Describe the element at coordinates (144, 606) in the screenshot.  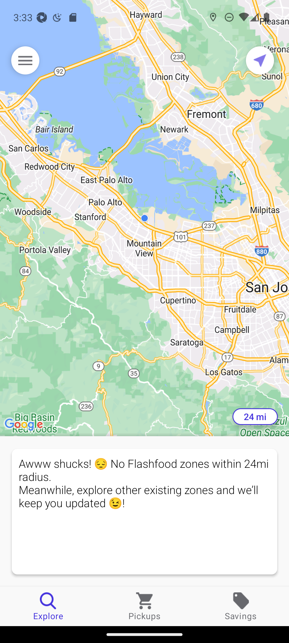
I see `Pickups` at that location.